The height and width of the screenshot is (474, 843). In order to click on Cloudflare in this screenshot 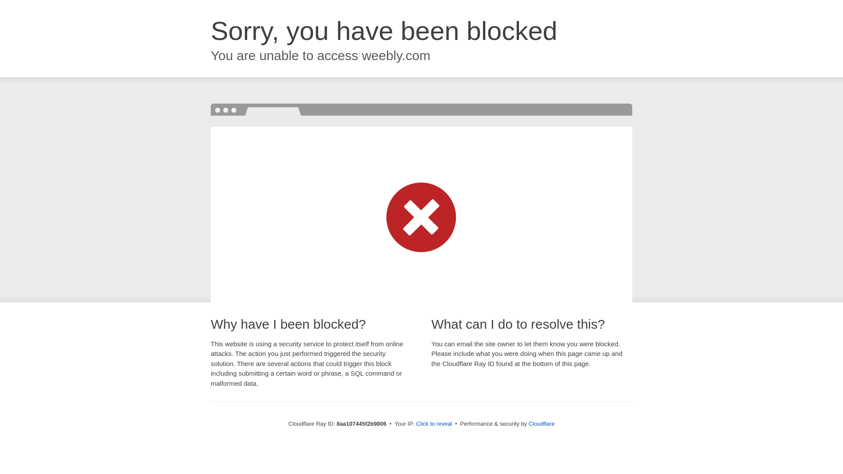, I will do `click(541, 424)`.